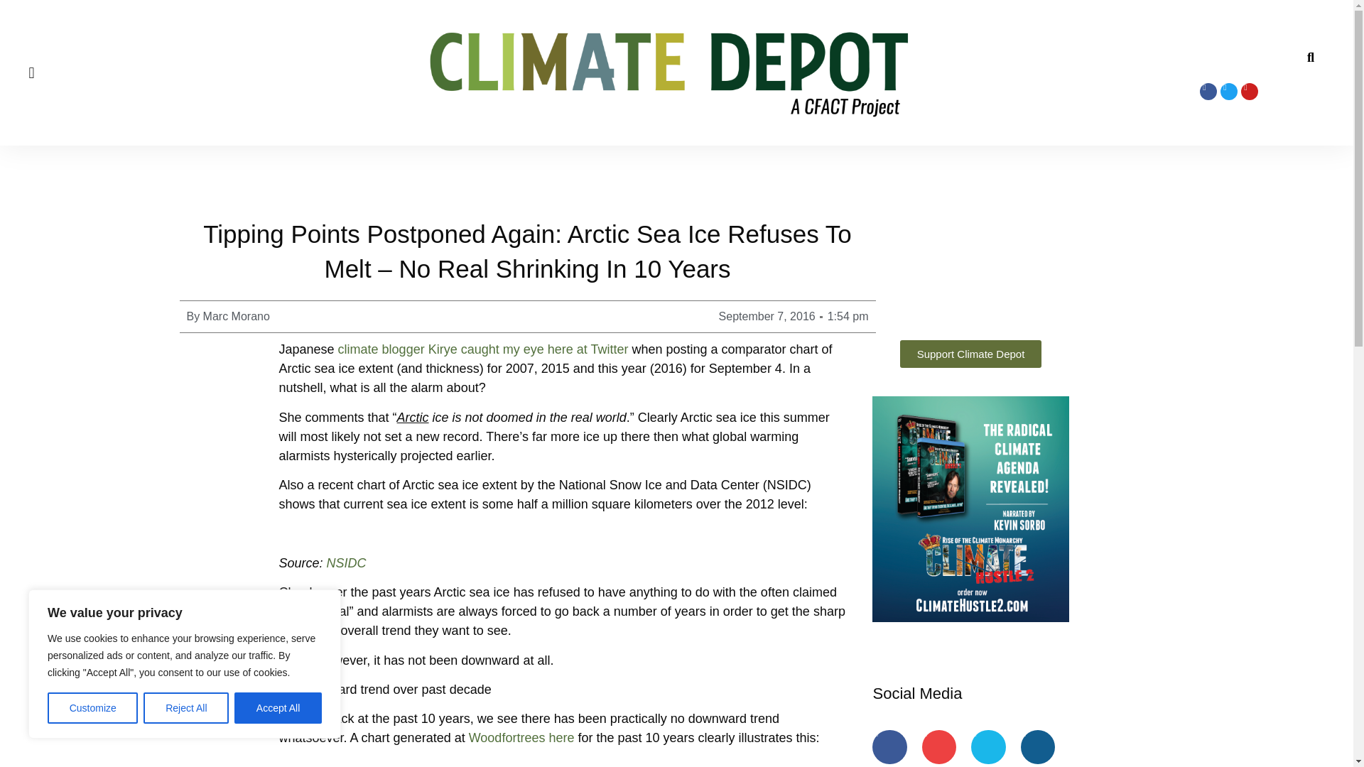 This screenshot has width=1364, height=767. Describe the element at coordinates (347, 563) in the screenshot. I see `NSIDC` at that location.